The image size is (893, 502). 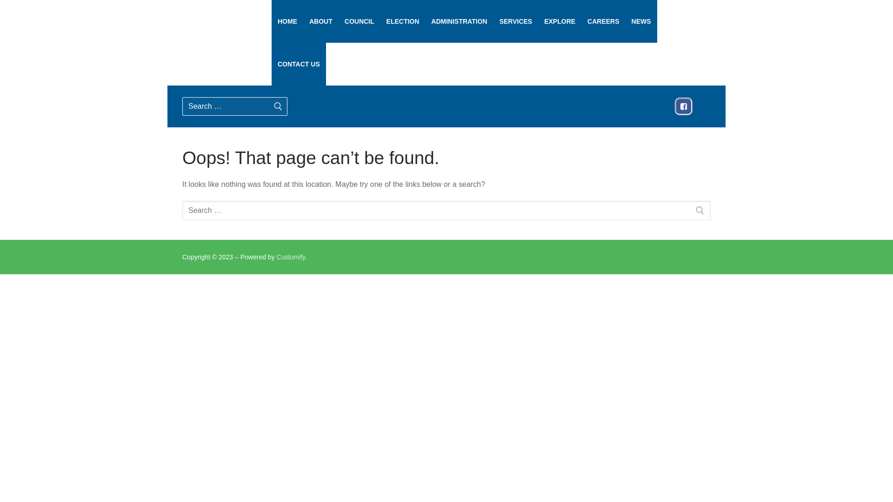 What do you see at coordinates (684, 106) in the screenshot?
I see `Follow us on Facebook` at bounding box center [684, 106].